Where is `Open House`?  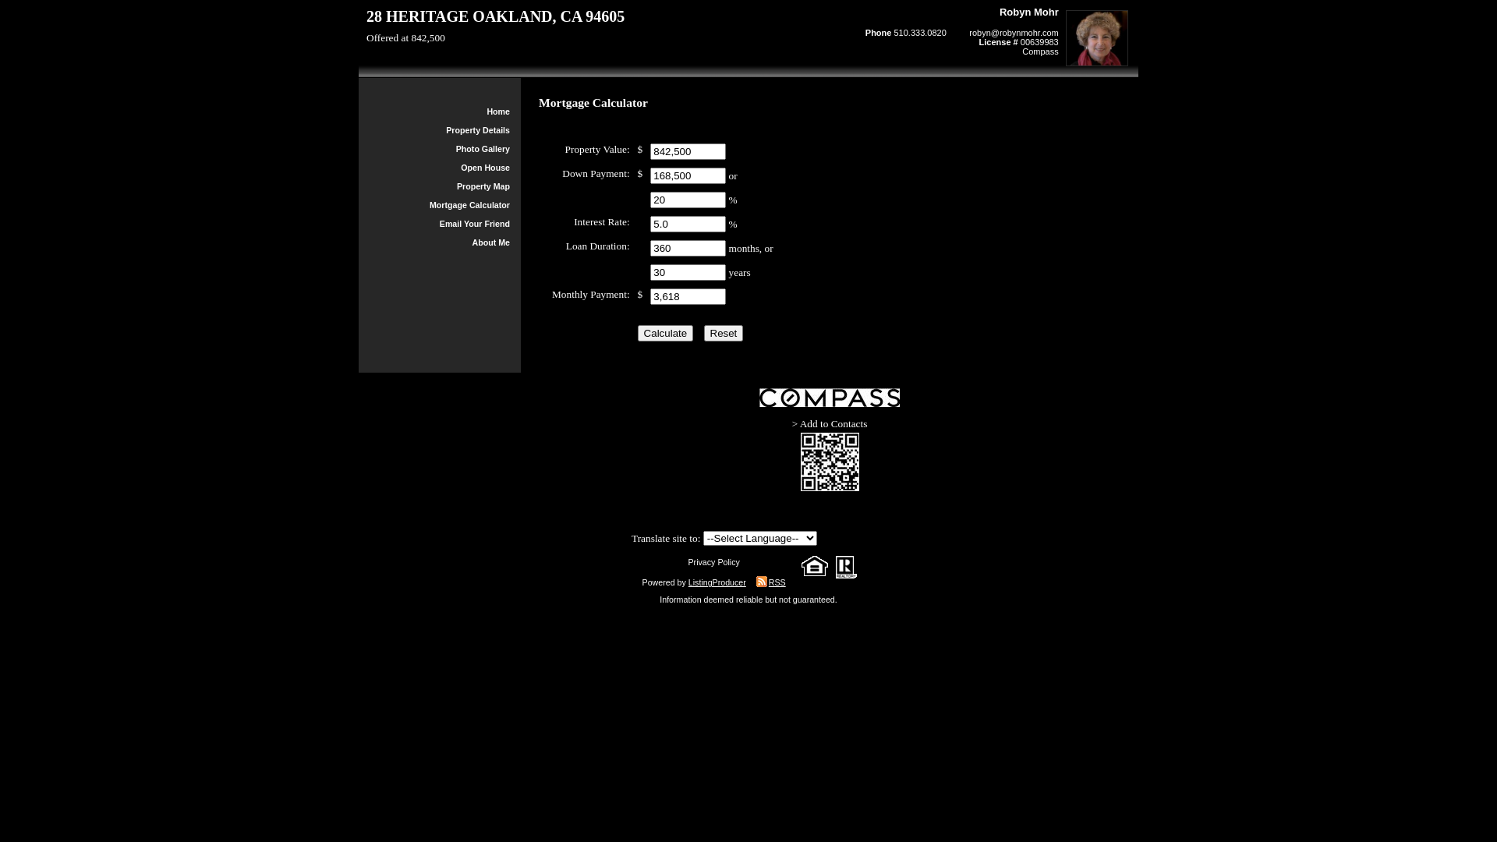 Open House is located at coordinates (485, 168).